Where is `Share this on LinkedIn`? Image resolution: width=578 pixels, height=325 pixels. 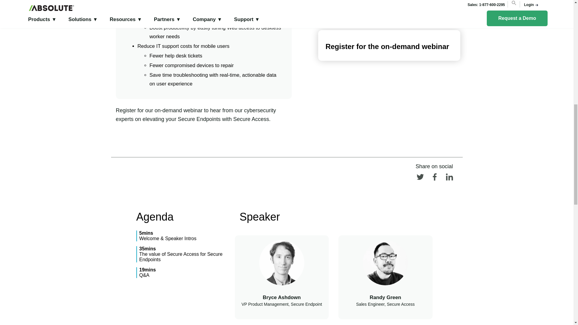
Share this on LinkedIn is located at coordinates (446, 179).